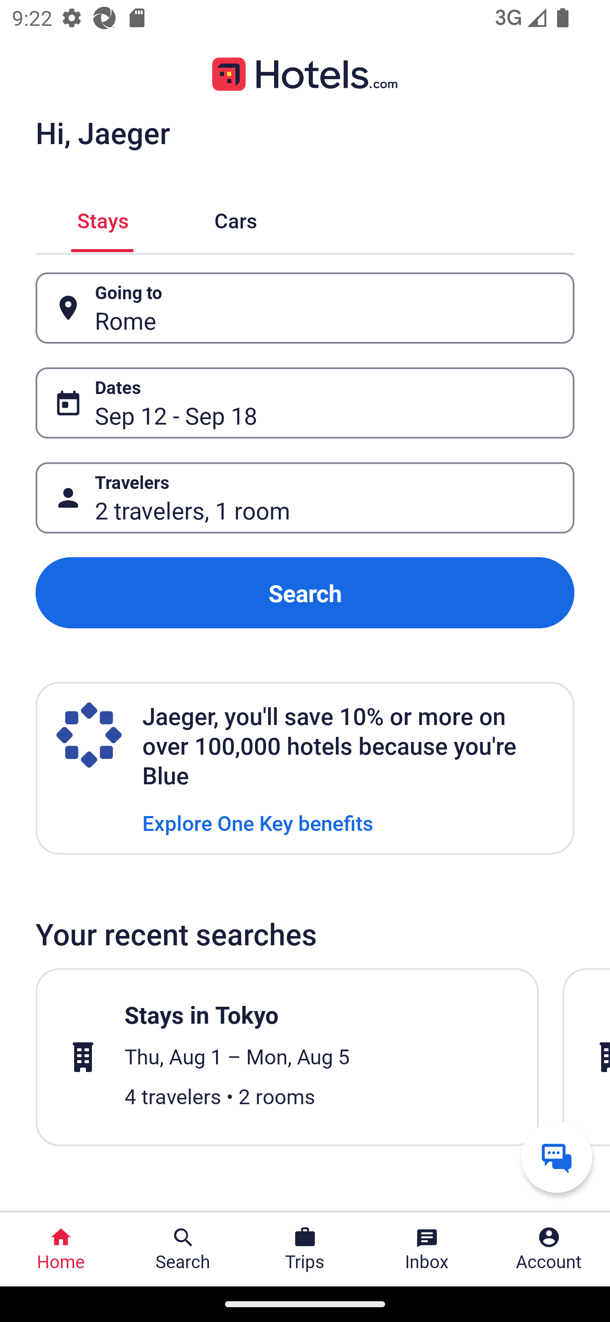  Describe the element at coordinates (549, 1249) in the screenshot. I see `Account Profile. Button` at that location.